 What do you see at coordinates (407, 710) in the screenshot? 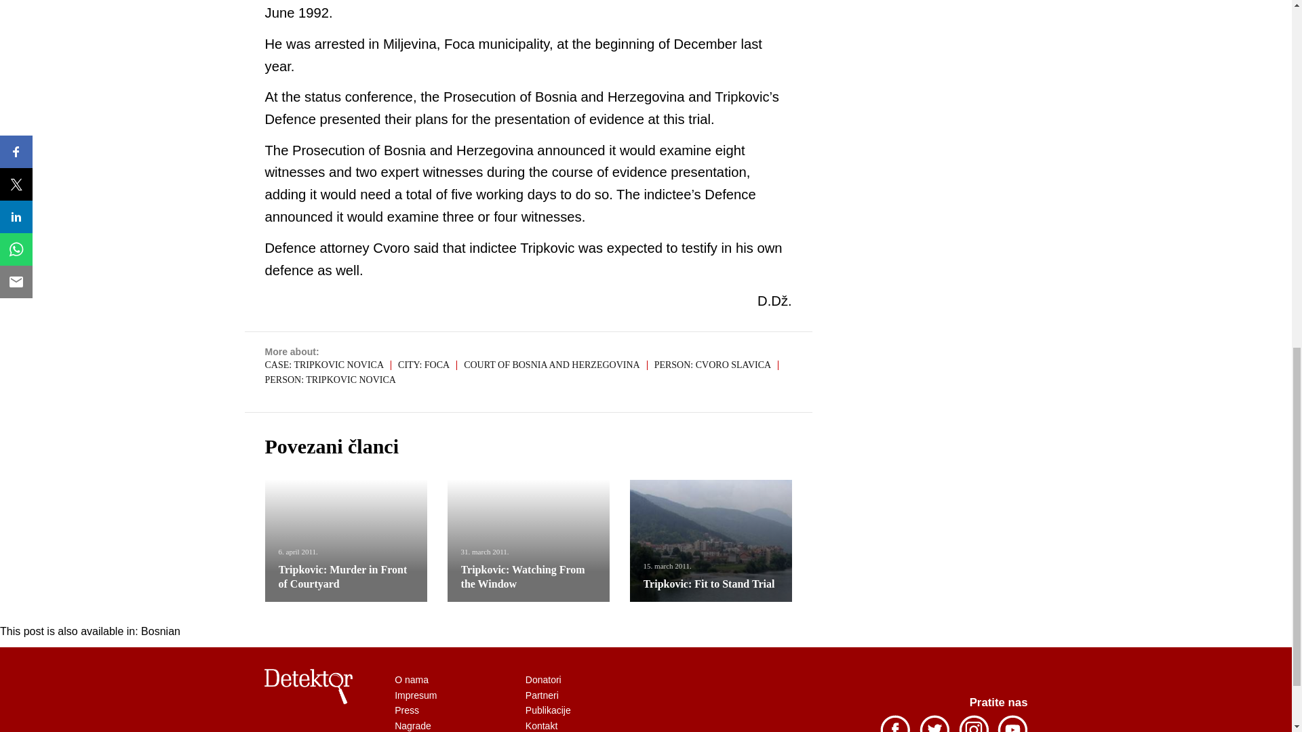
I see `Press` at bounding box center [407, 710].